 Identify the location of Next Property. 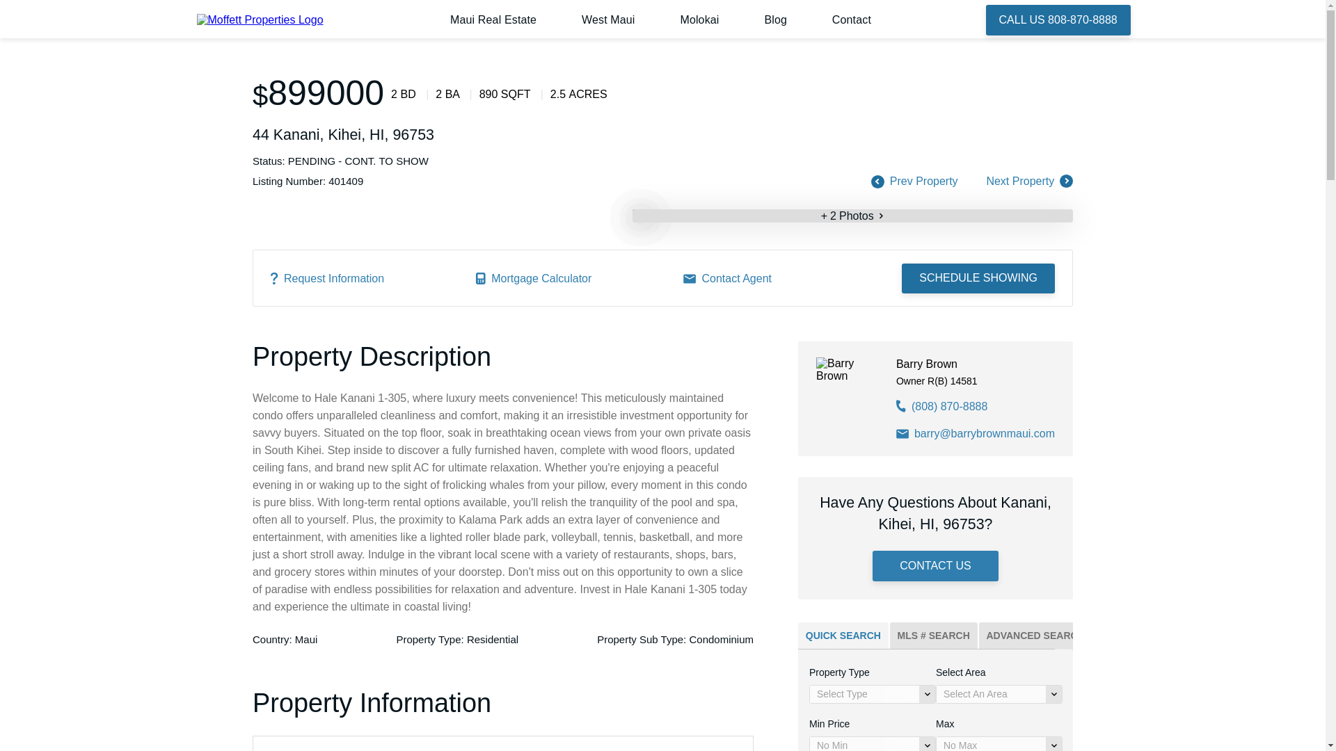
(1020, 181).